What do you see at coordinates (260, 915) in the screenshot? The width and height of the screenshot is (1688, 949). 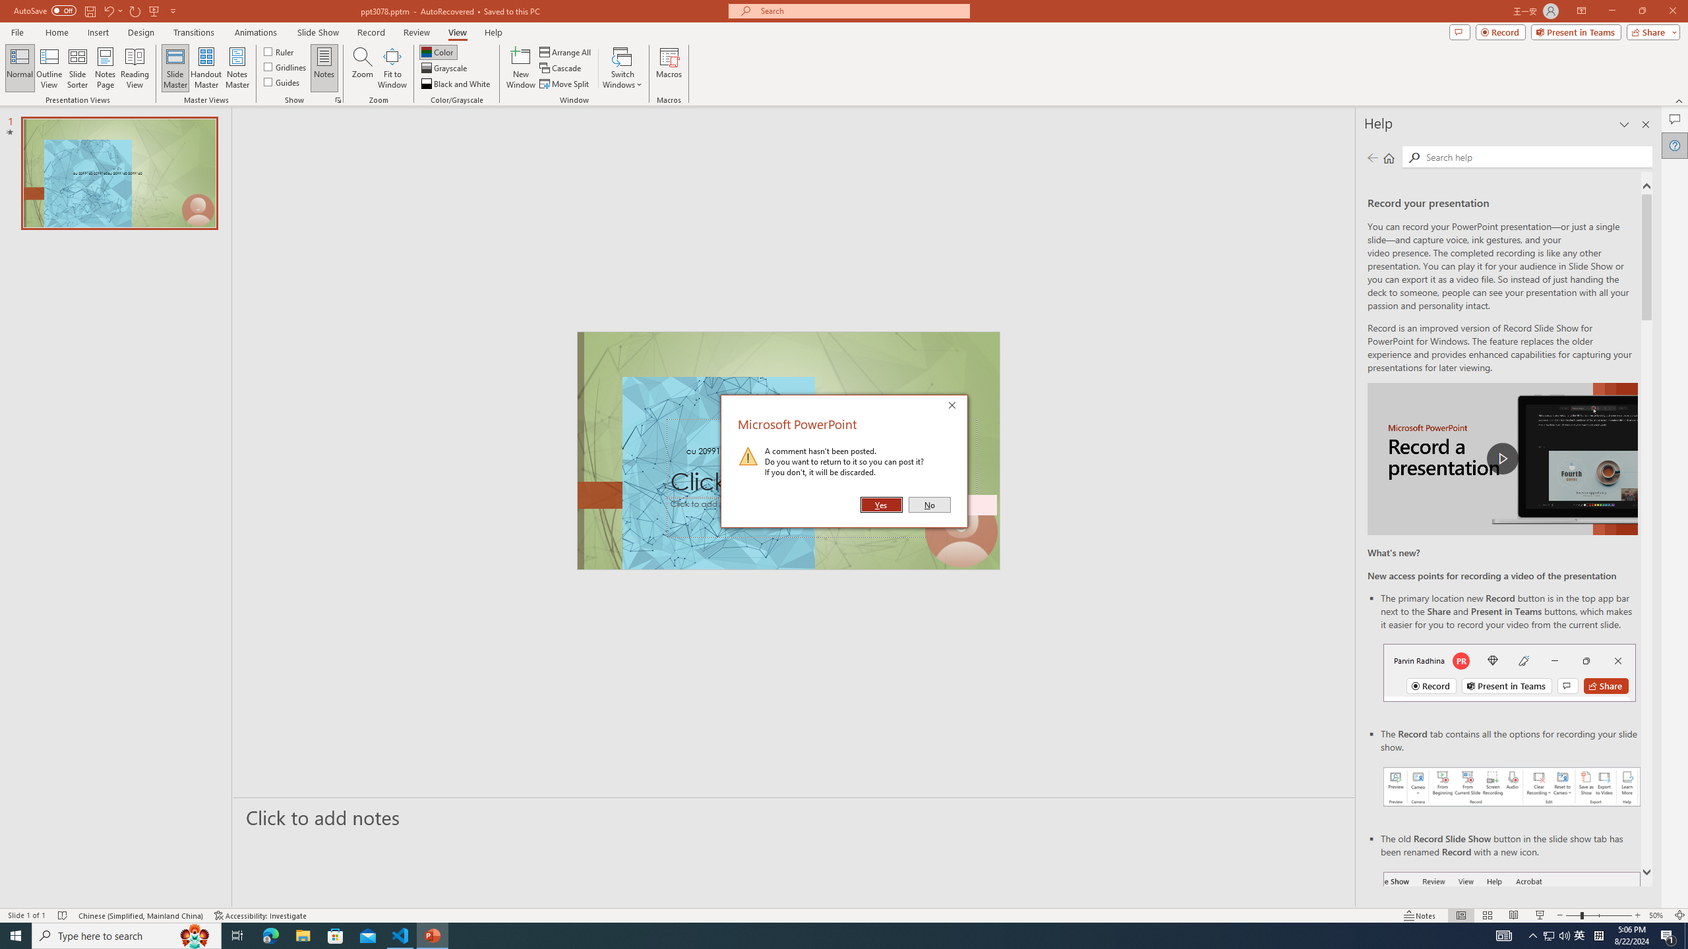 I see `Accessibility Checker Accessibility: Investigate` at bounding box center [260, 915].